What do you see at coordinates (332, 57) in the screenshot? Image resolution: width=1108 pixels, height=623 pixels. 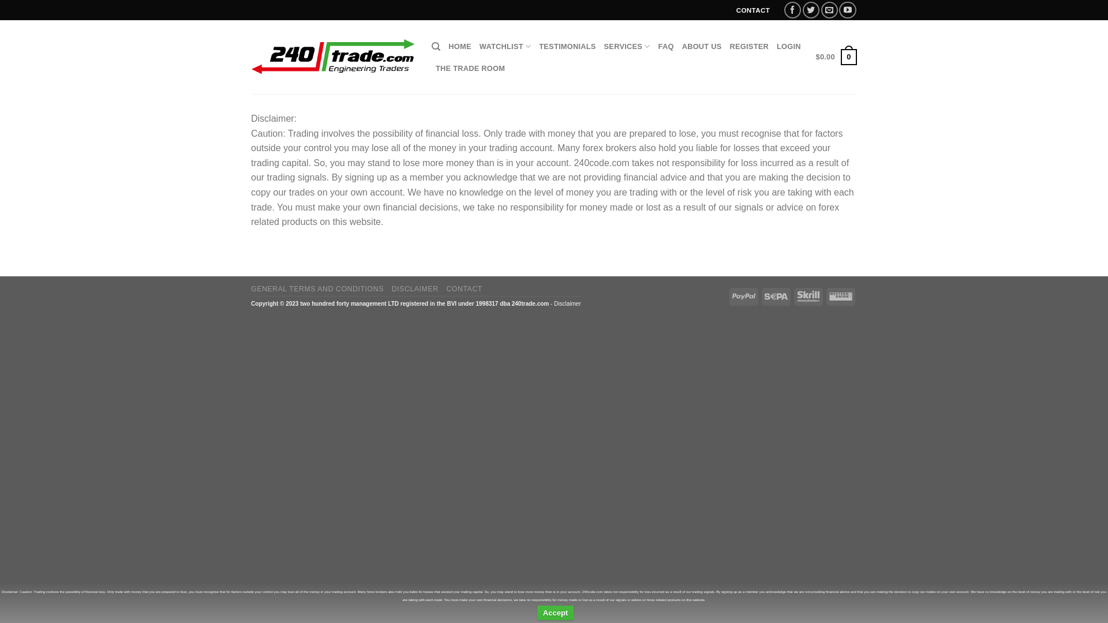 I see `240trade.com - Engineering Traders` at bounding box center [332, 57].